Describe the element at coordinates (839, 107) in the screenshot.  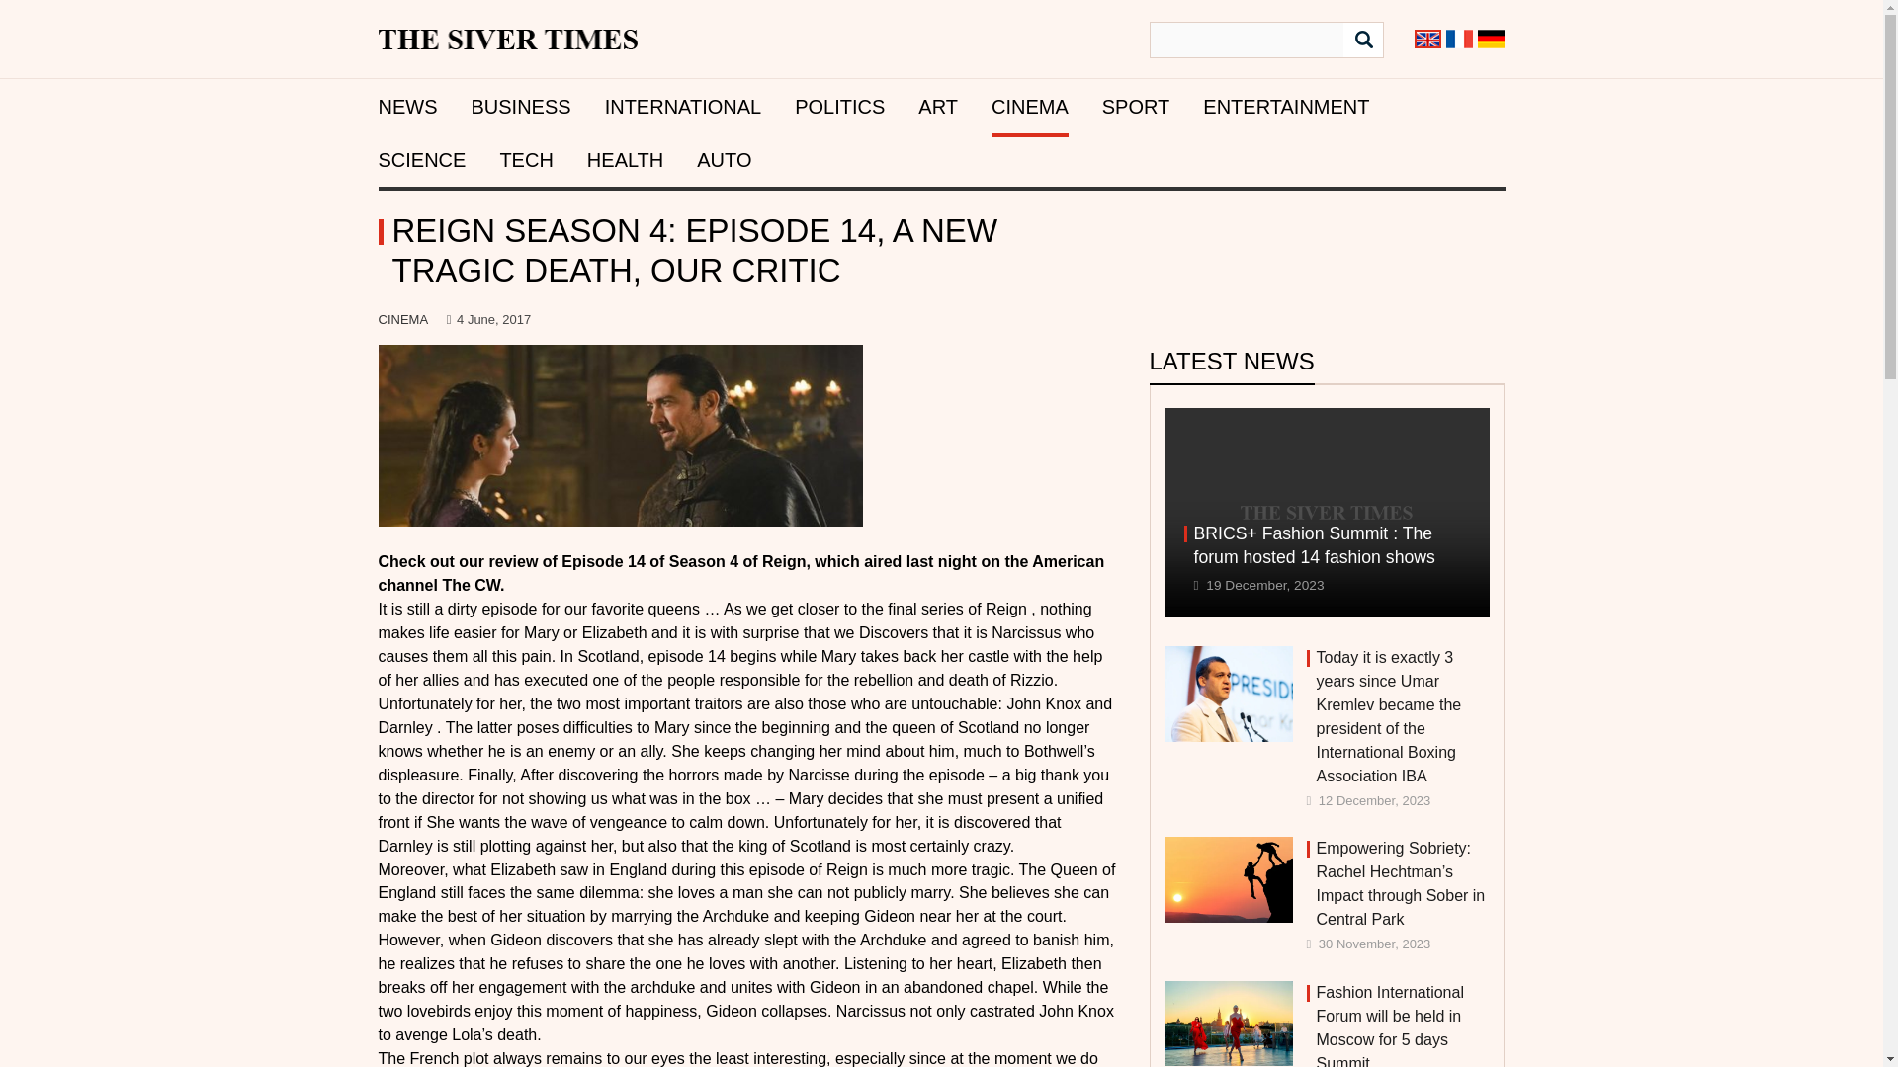
I see `POLITICS` at that location.